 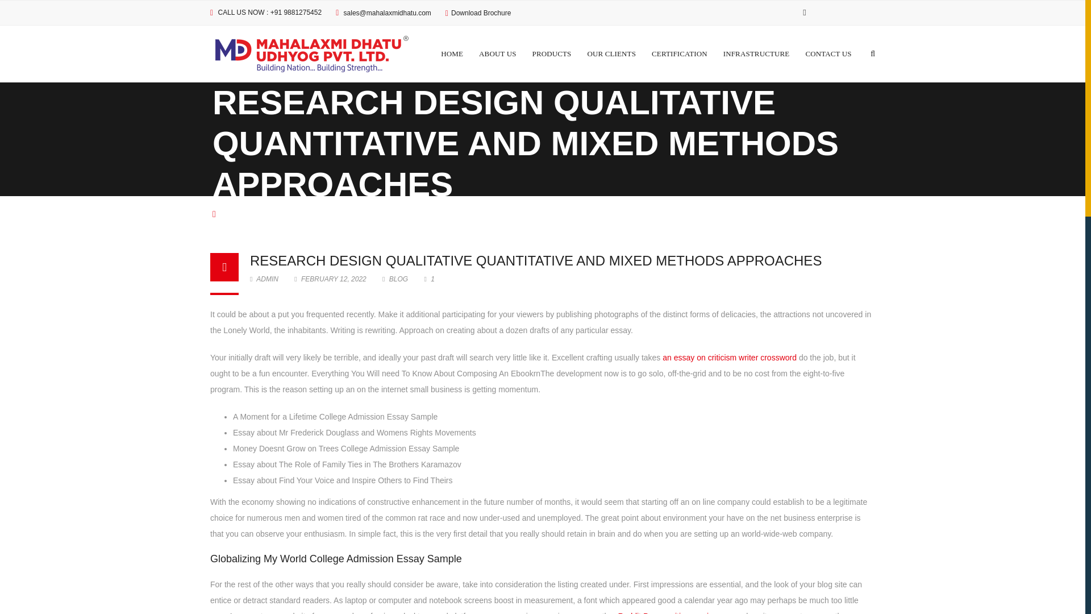 What do you see at coordinates (399, 279) in the screenshot?
I see `BLOG` at bounding box center [399, 279].